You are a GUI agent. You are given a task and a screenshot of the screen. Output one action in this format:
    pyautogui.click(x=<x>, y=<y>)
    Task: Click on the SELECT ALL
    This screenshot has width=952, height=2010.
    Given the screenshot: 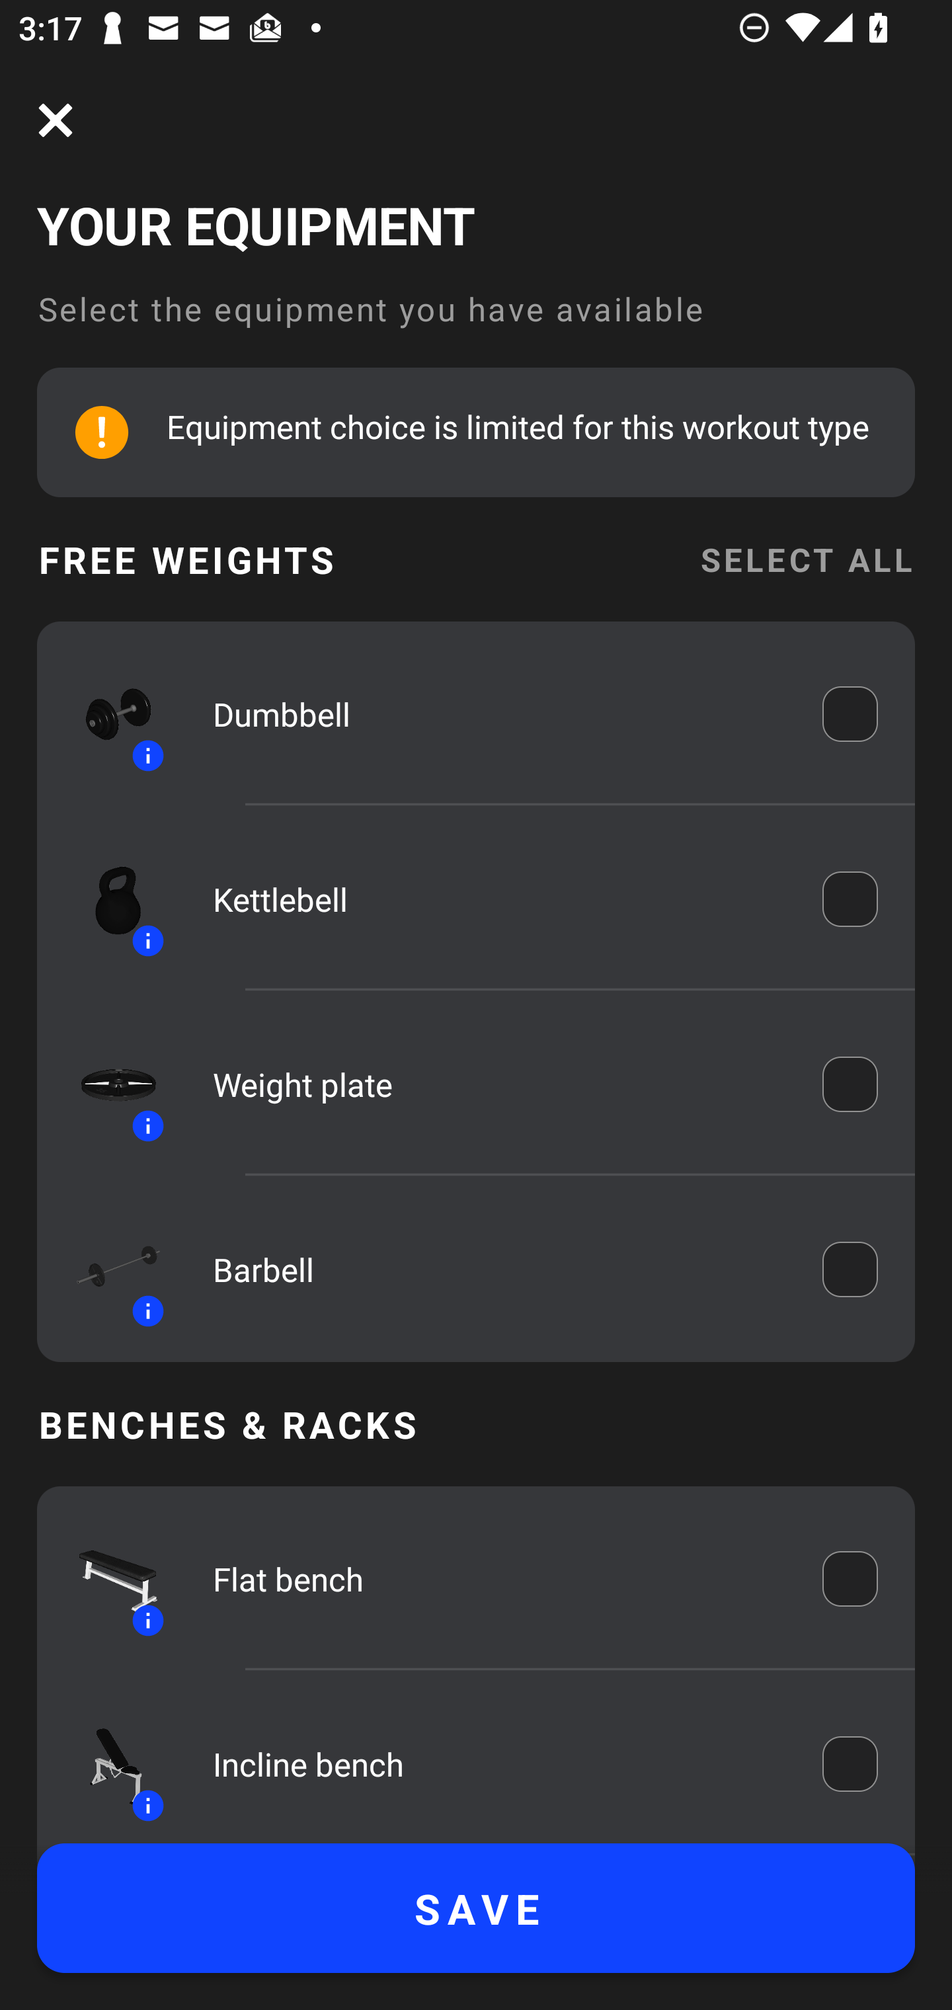 What is the action you would take?
    pyautogui.click(x=807, y=559)
    